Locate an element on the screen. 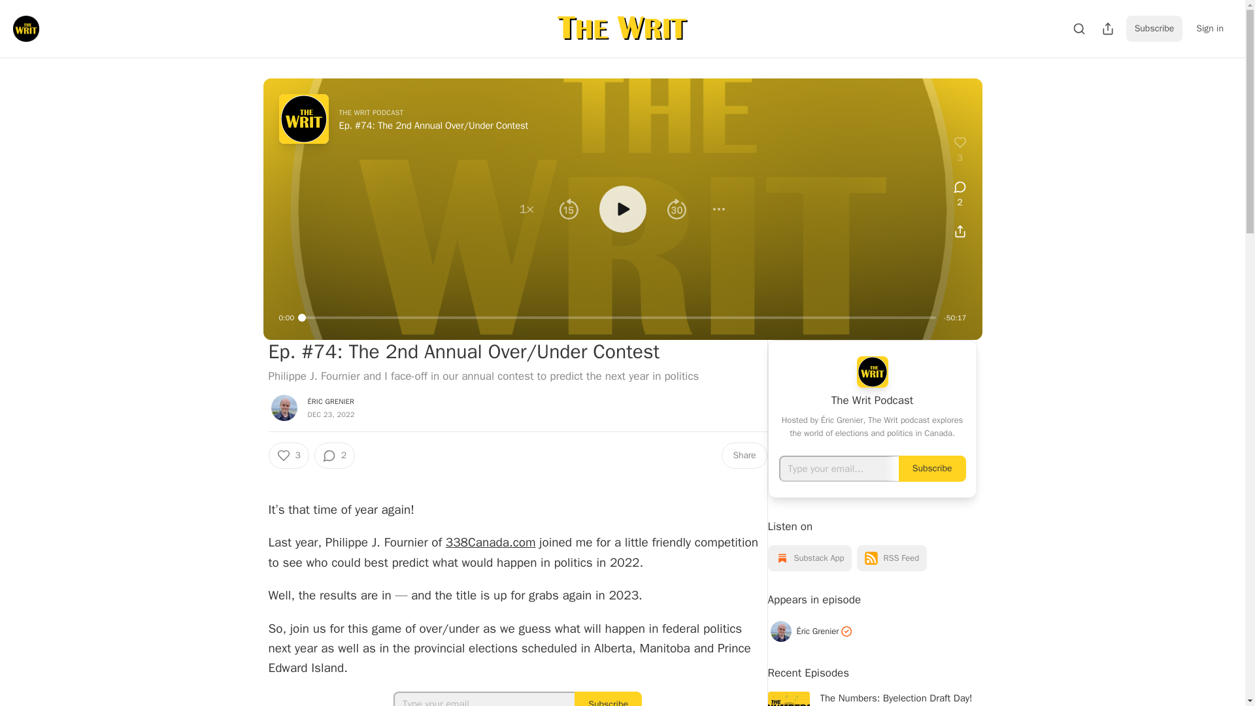  Subscribe is located at coordinates (1154, 28).